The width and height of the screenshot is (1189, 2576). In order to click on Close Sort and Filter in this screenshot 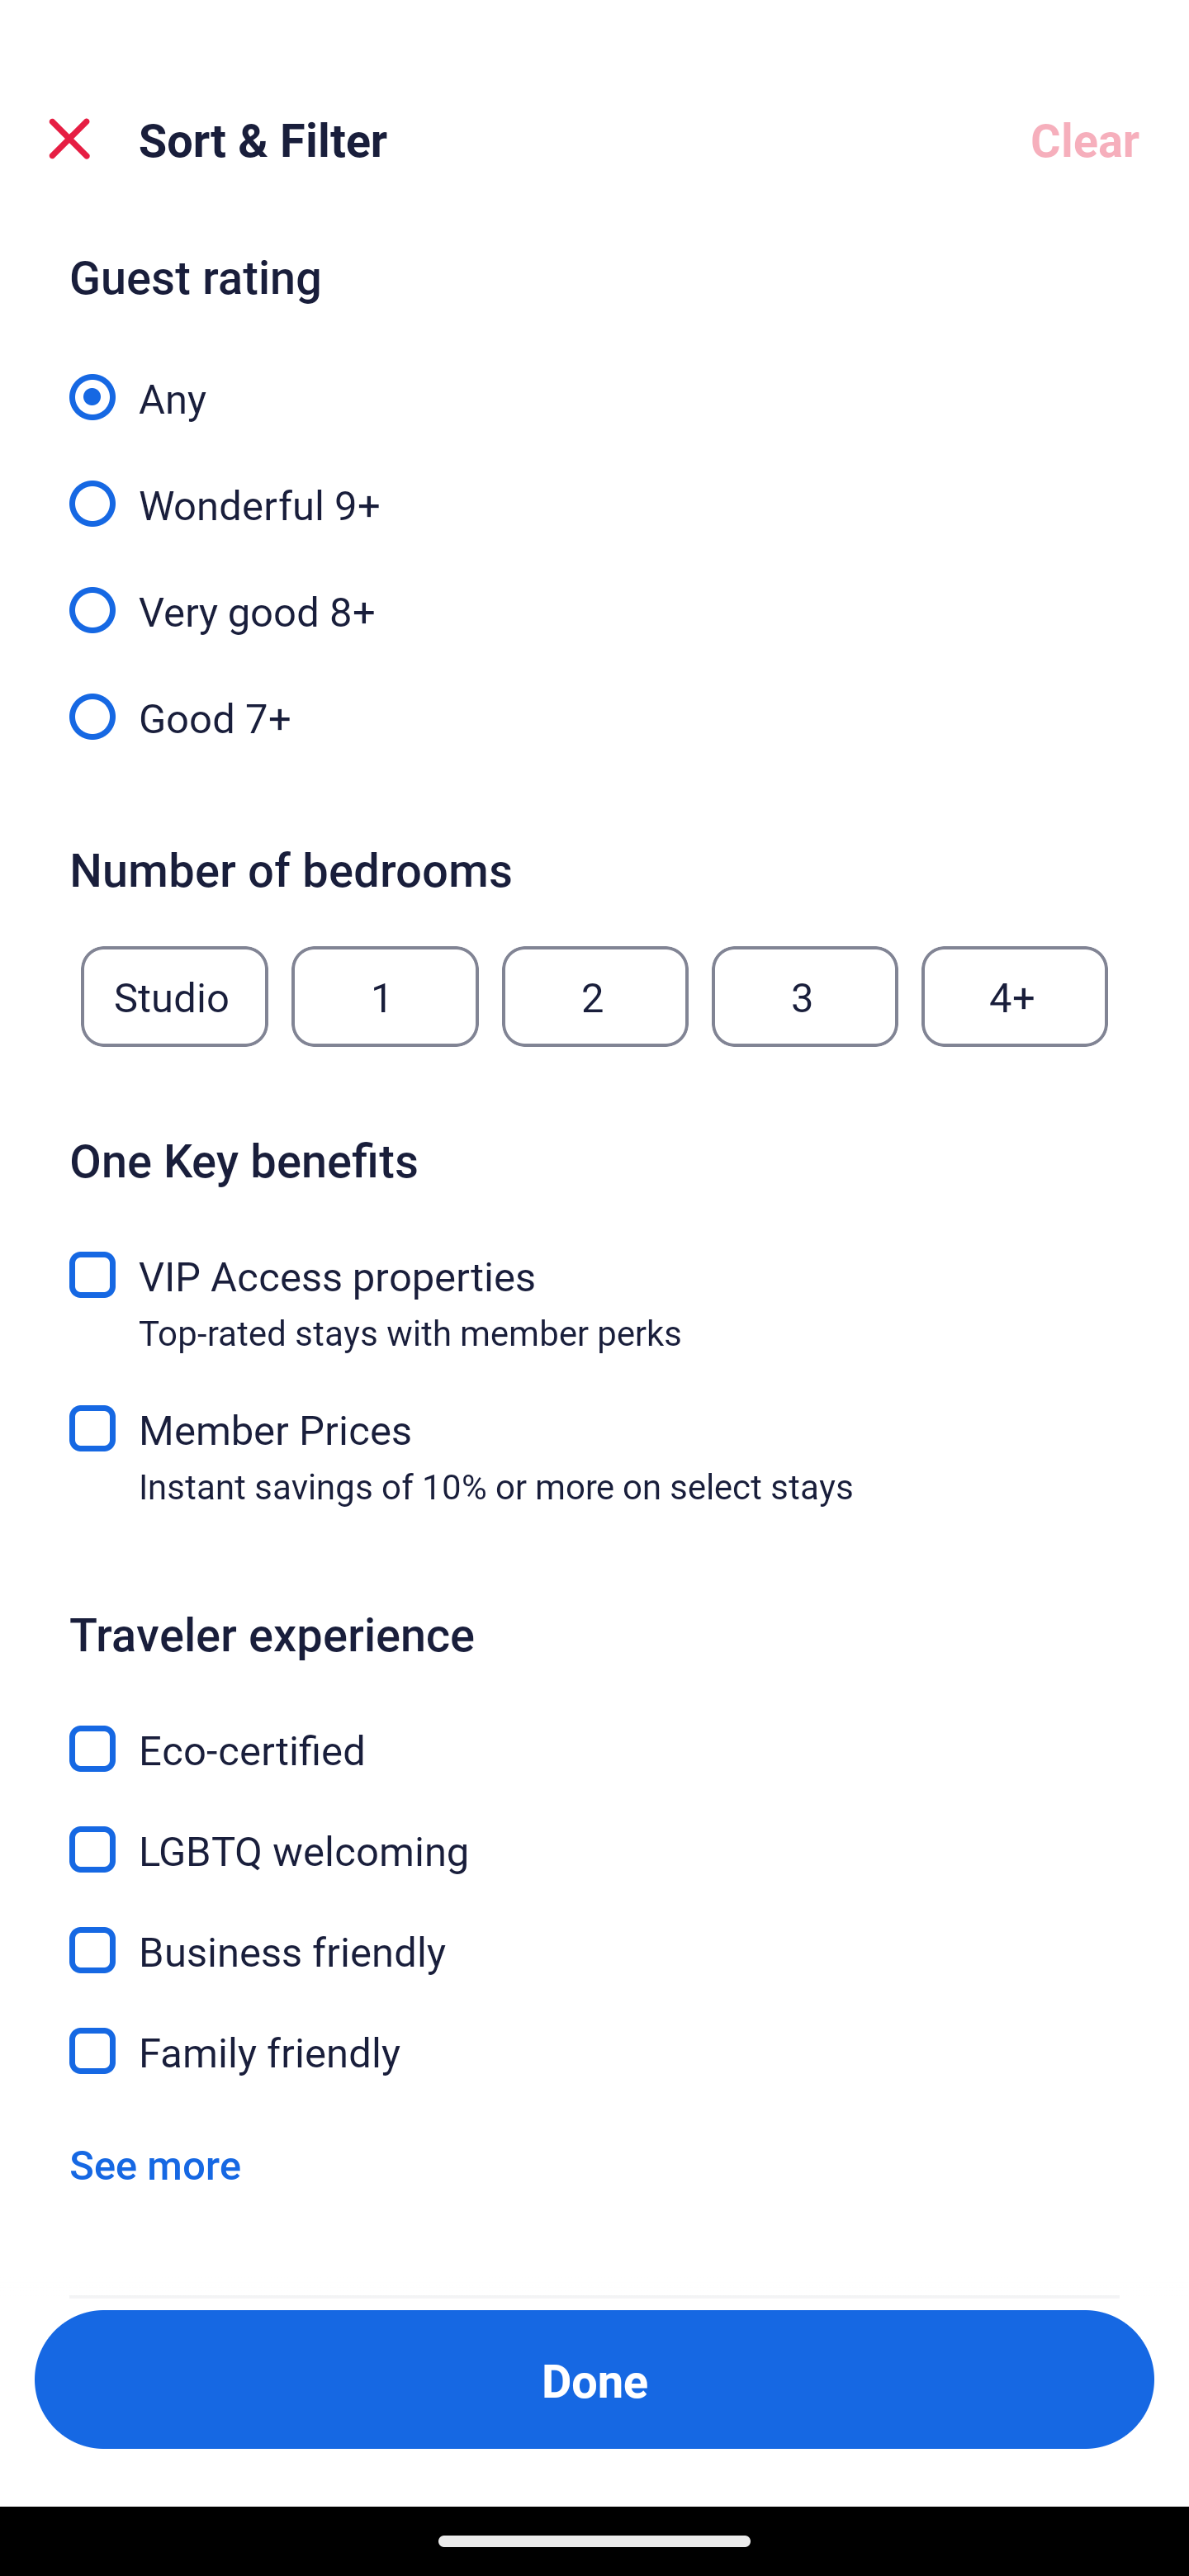, I will do `click(69, 139)`.